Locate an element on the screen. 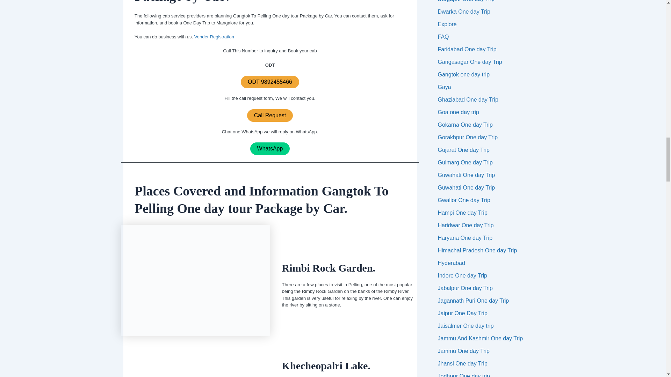 The height and width of the screenshot is (377, 671). WhatsApp is located at coordinates (270, 149).